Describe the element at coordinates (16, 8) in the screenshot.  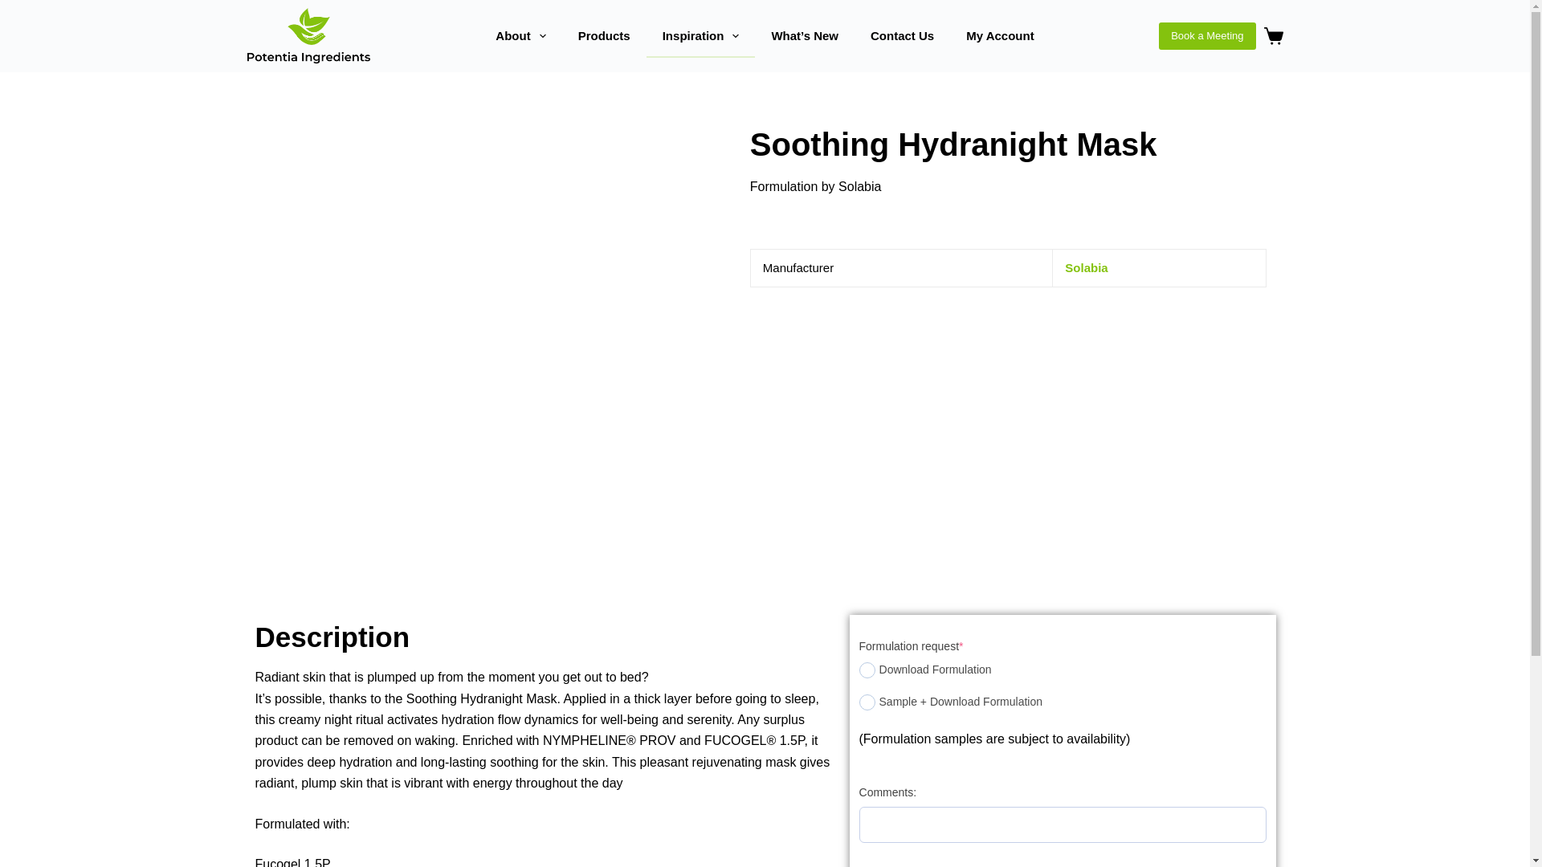
I see `Skip to content` at that location.